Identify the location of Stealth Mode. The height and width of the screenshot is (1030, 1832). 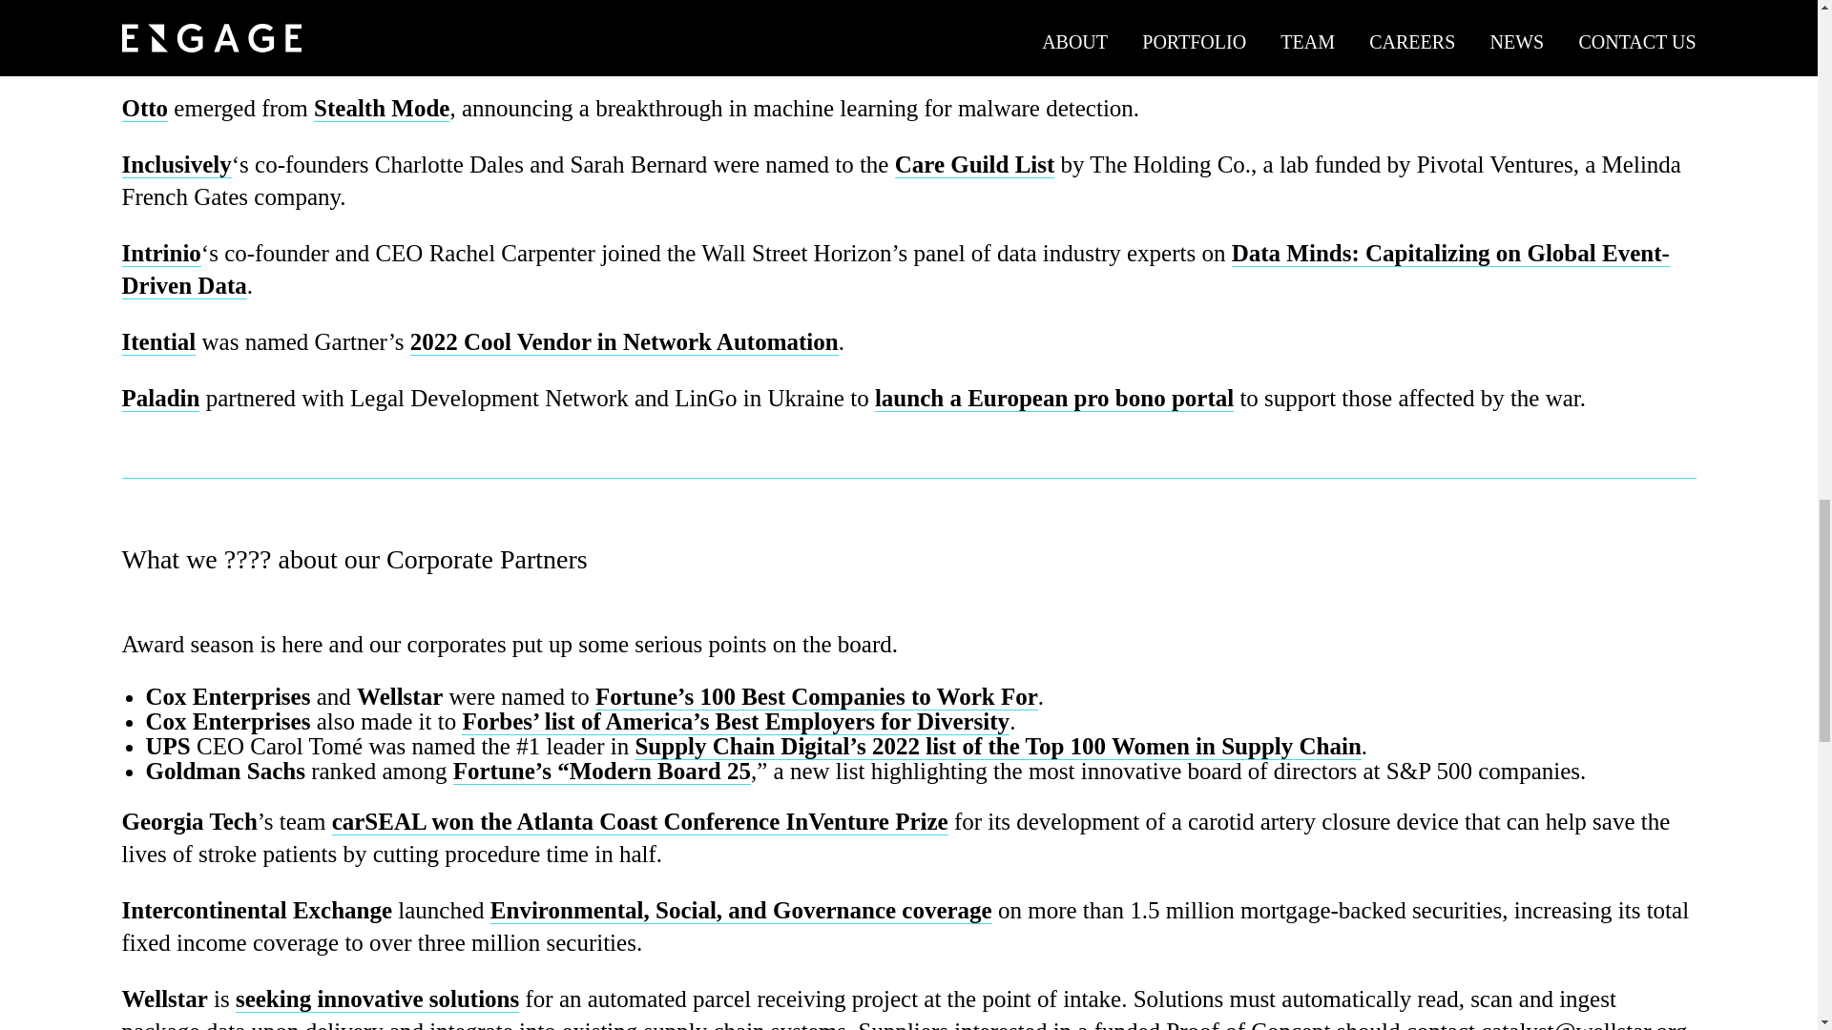
(381, 109).